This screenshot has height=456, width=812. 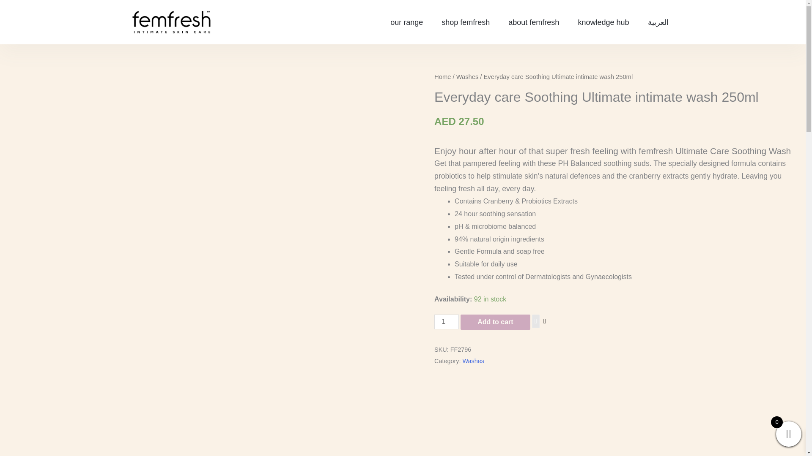 I want to click on about femfresh, so click(x=534, y=22).